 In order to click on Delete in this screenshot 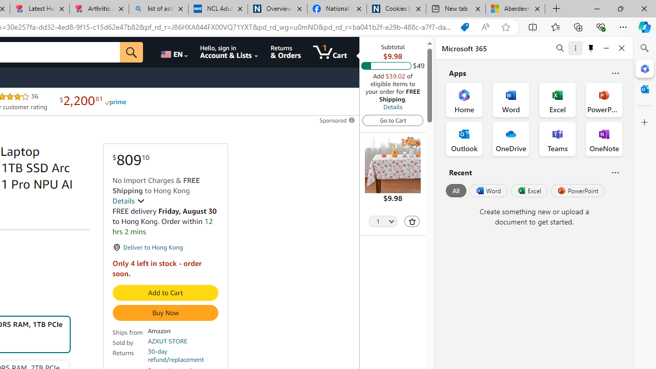, I will do `click(412, 221)`.